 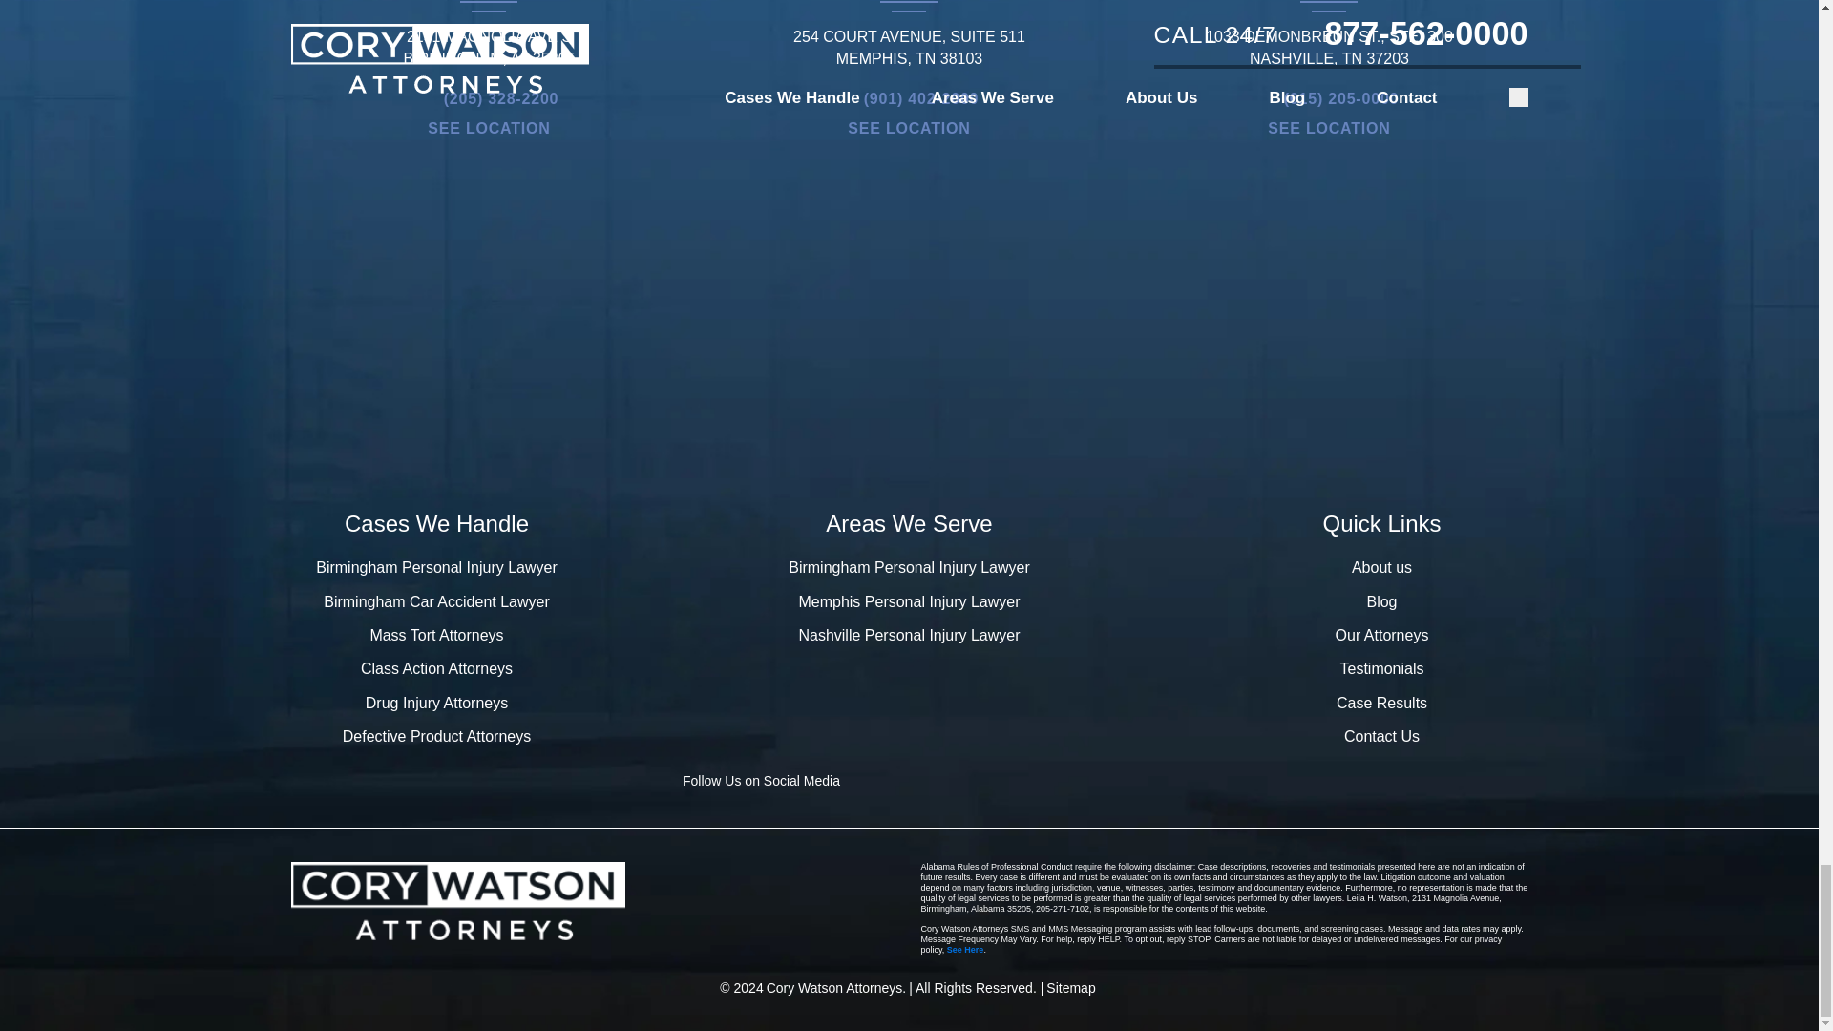 What do you see at coordinates (909, 99) in the screenshot?
I see `Call to Cory Watson Attorneys` at bounding box center [909, 99].